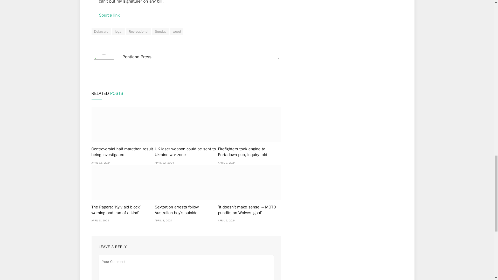 The height and width of the screenshot is (280, 498). Describe the element at coordinates (123, 124) in the screenshot. I see `Controversial half marathon result being investigated` at that location.